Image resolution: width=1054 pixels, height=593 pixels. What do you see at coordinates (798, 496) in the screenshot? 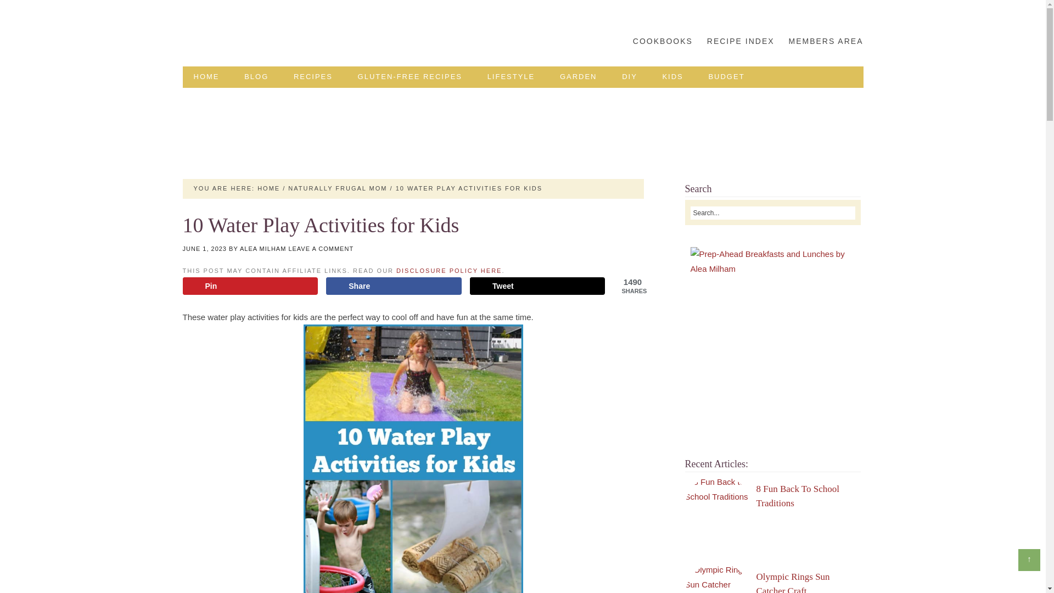
I see `8 Fun Back To School Traditions` at bounding box center [798, 496].